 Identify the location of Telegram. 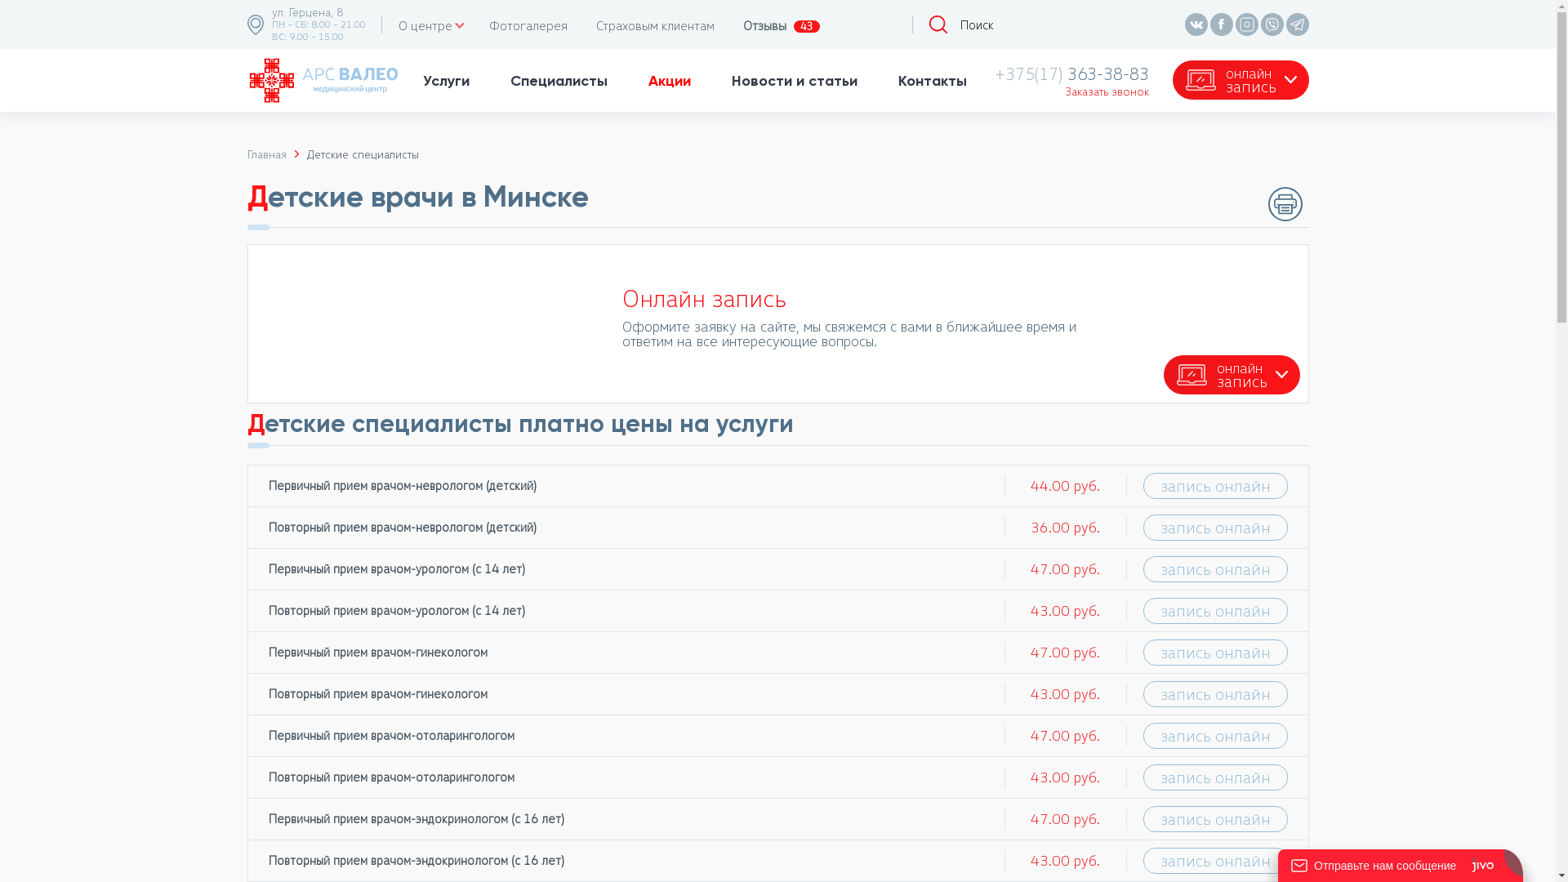
(1297, 24).